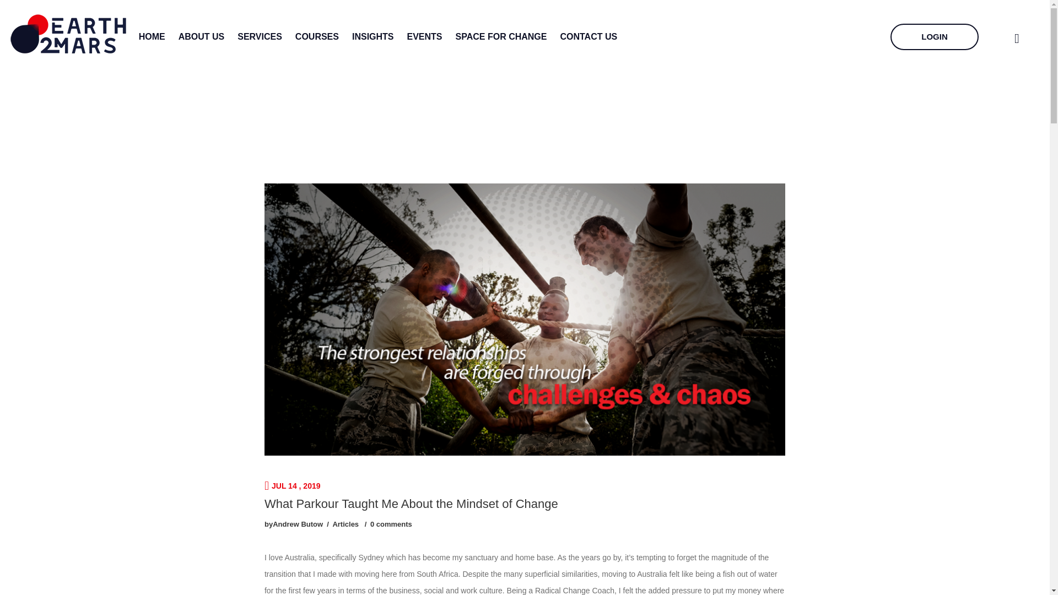 The height and width of the screenshot is (595, 1058). I want to click on Posts by Andrew Butow, so click(298, 524).